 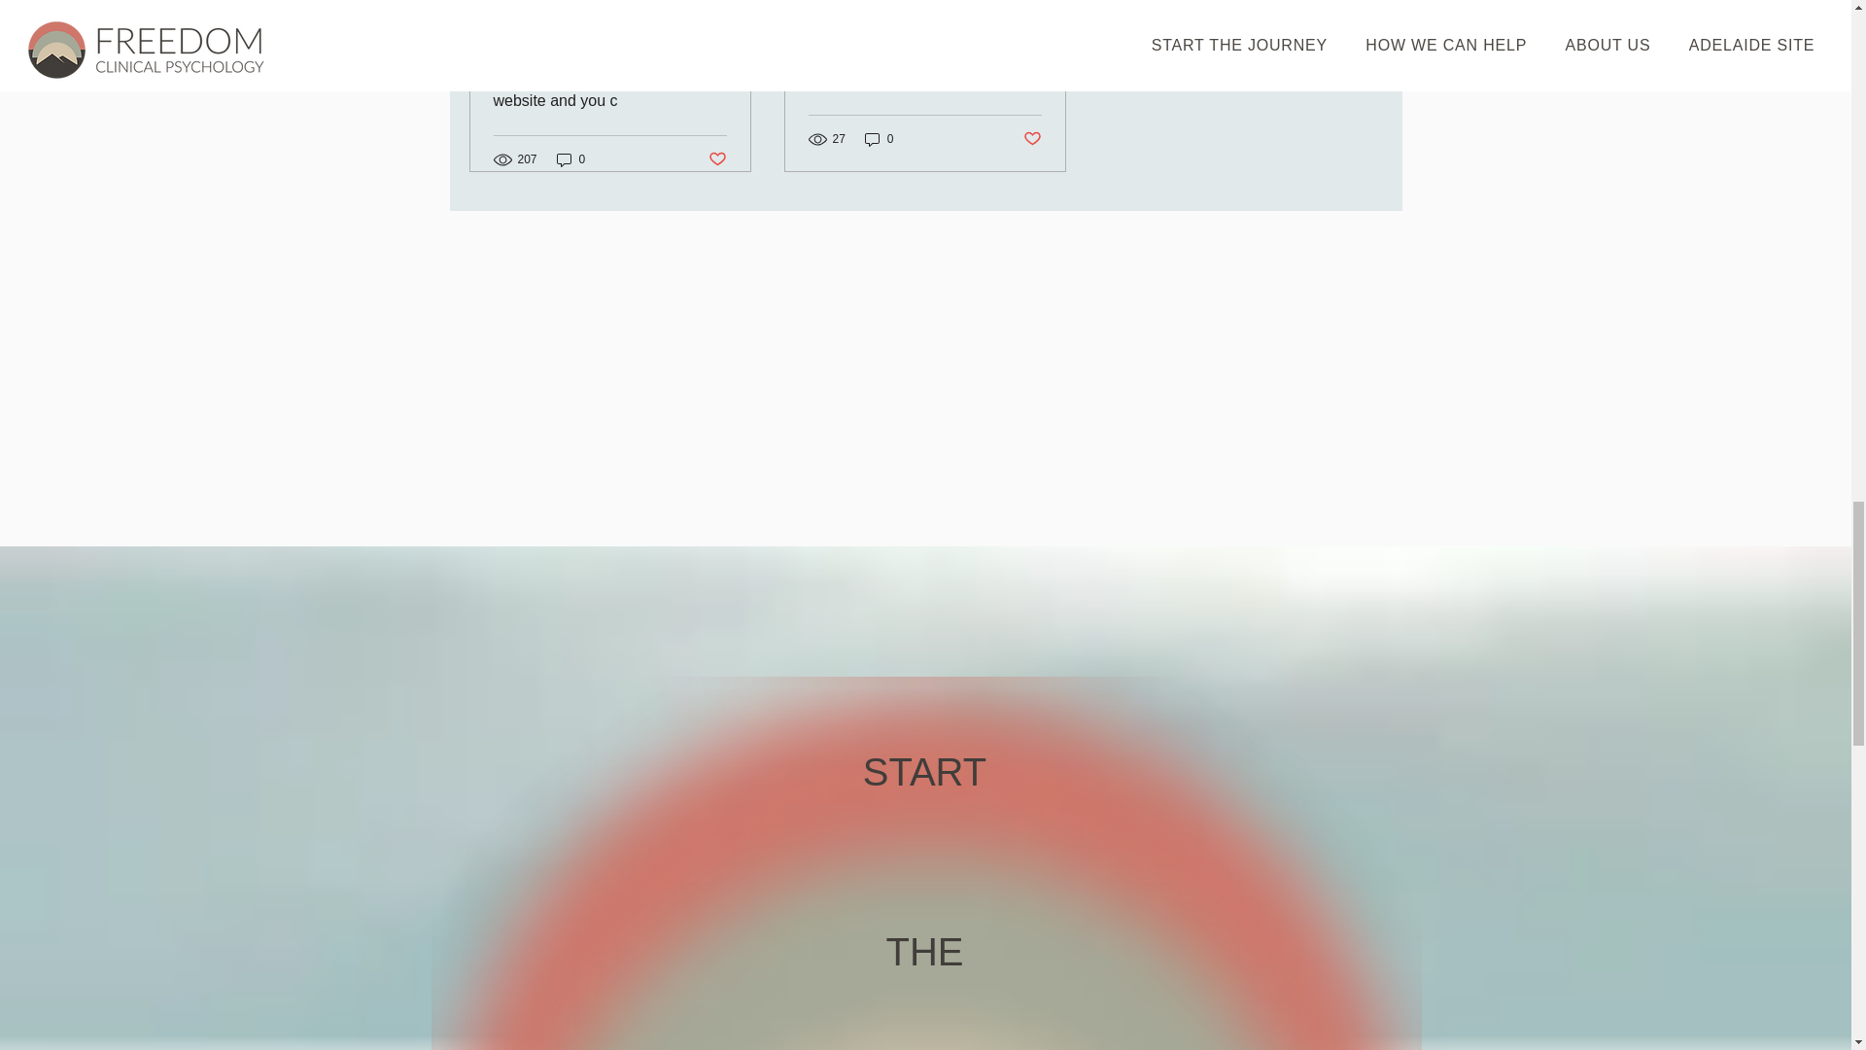 What do you see at coordinates (715, 159) in the screenshot?
I see `Post not marked as liked` at bounding box center [715, 159].